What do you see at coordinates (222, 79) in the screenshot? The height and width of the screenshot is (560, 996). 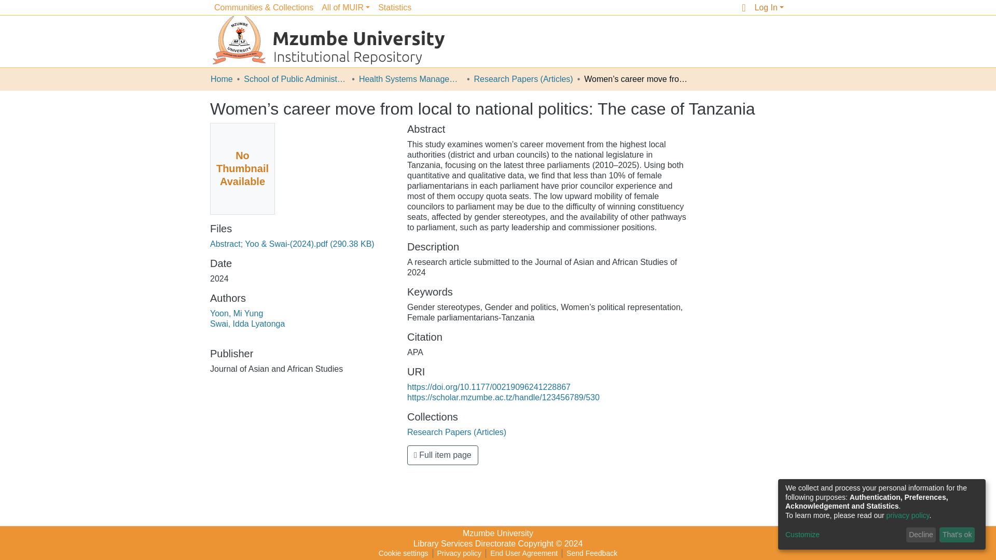 I see `Home` at bounding box center [222, 79].